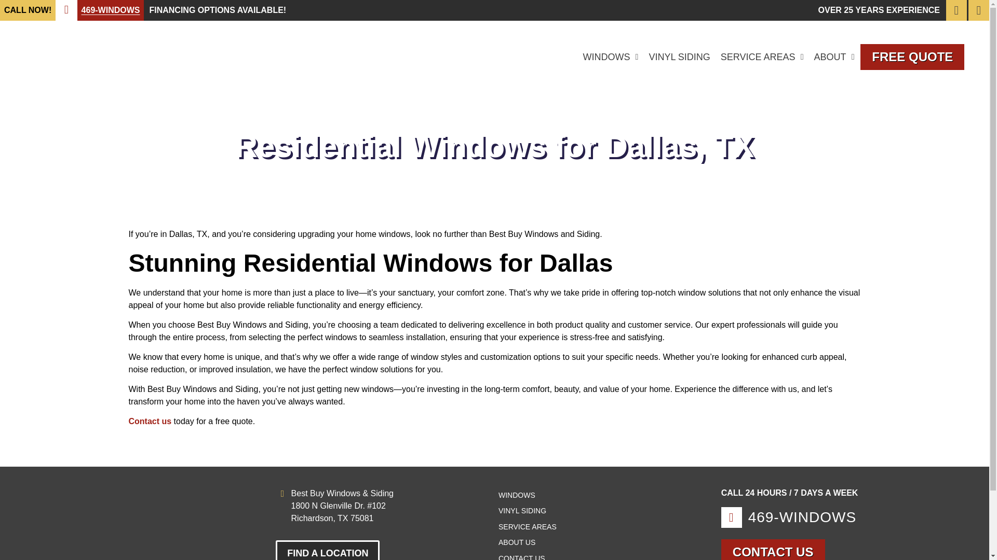 This screenshot has height=560, width=997. I want to click on 469-WINDOWS, so click(111, 10).